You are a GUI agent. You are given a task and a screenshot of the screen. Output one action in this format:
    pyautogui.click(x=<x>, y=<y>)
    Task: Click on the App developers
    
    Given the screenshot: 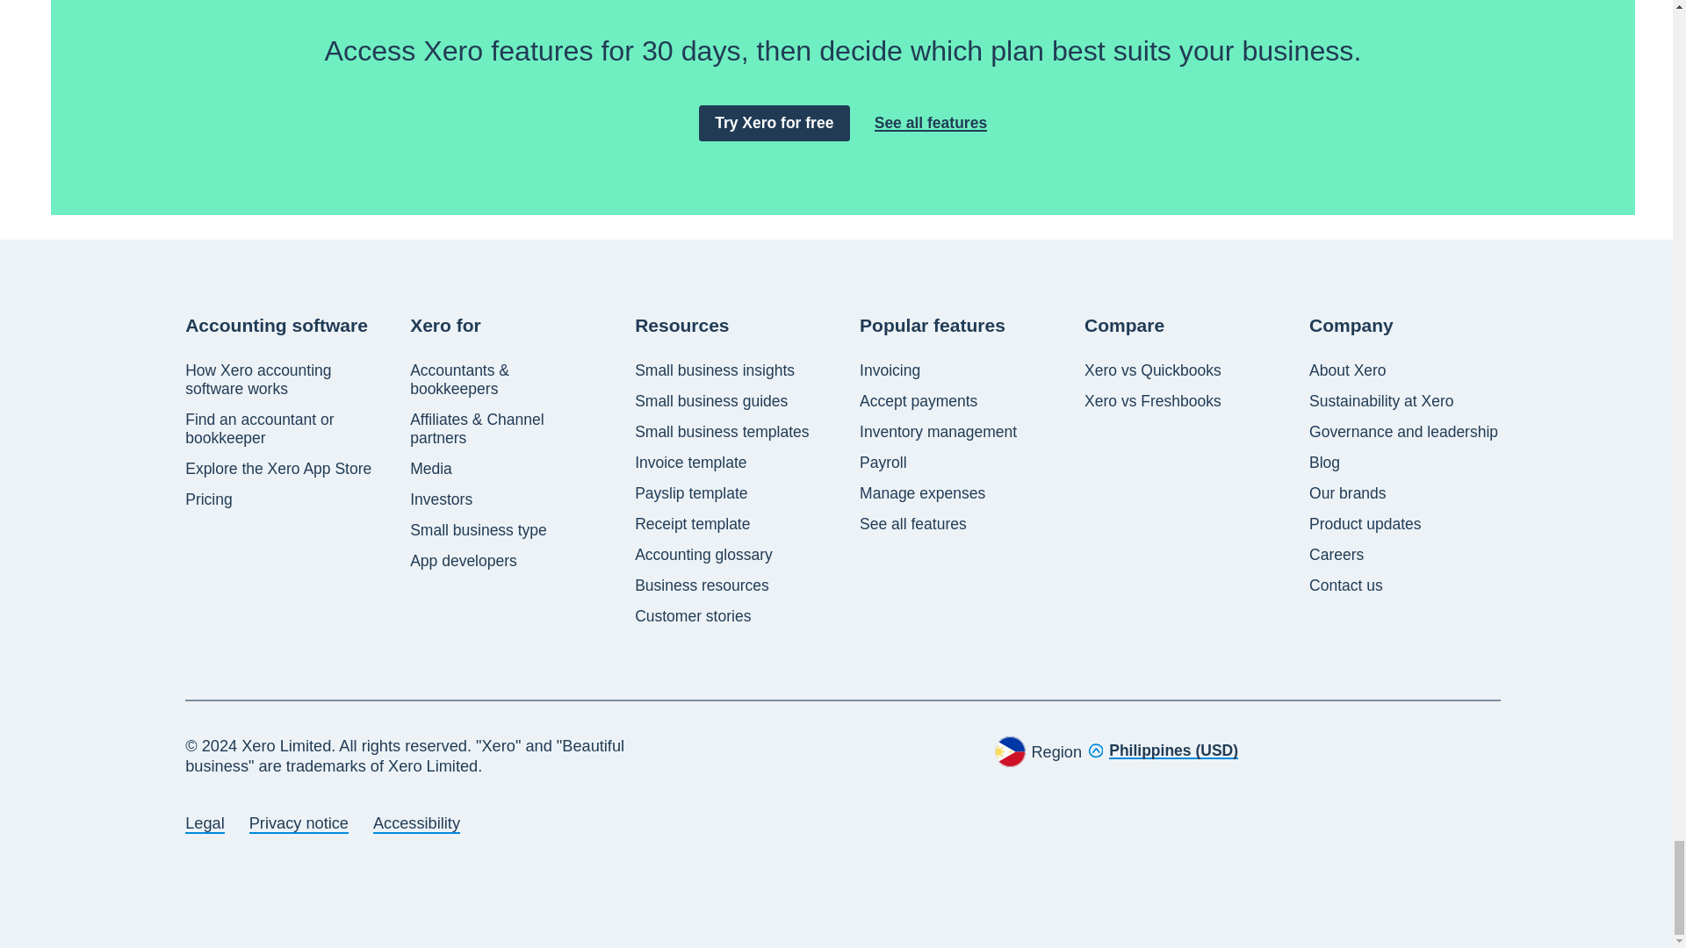 What is the action you would take?
    pyautogui.click(x=464, y=561)
    